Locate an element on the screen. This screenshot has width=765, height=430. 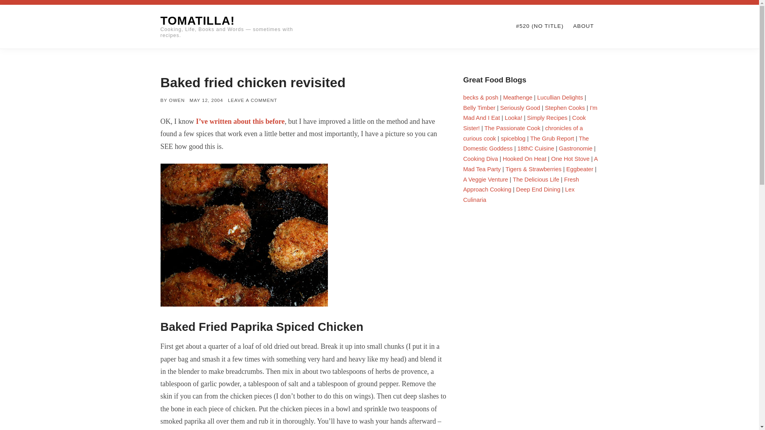
Cook Sister! is located at coordinates (524, 123).